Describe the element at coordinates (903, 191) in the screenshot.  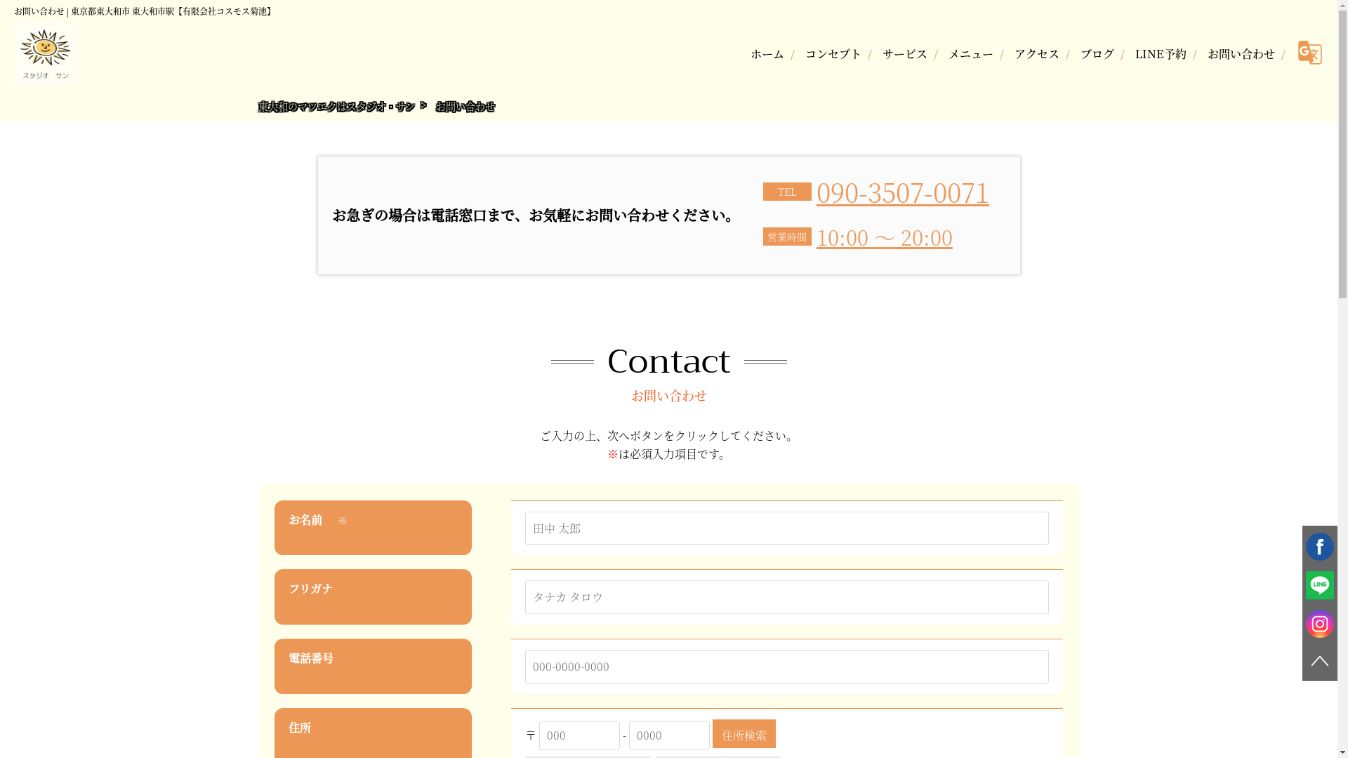
I see `090-3507-0071` at that location.